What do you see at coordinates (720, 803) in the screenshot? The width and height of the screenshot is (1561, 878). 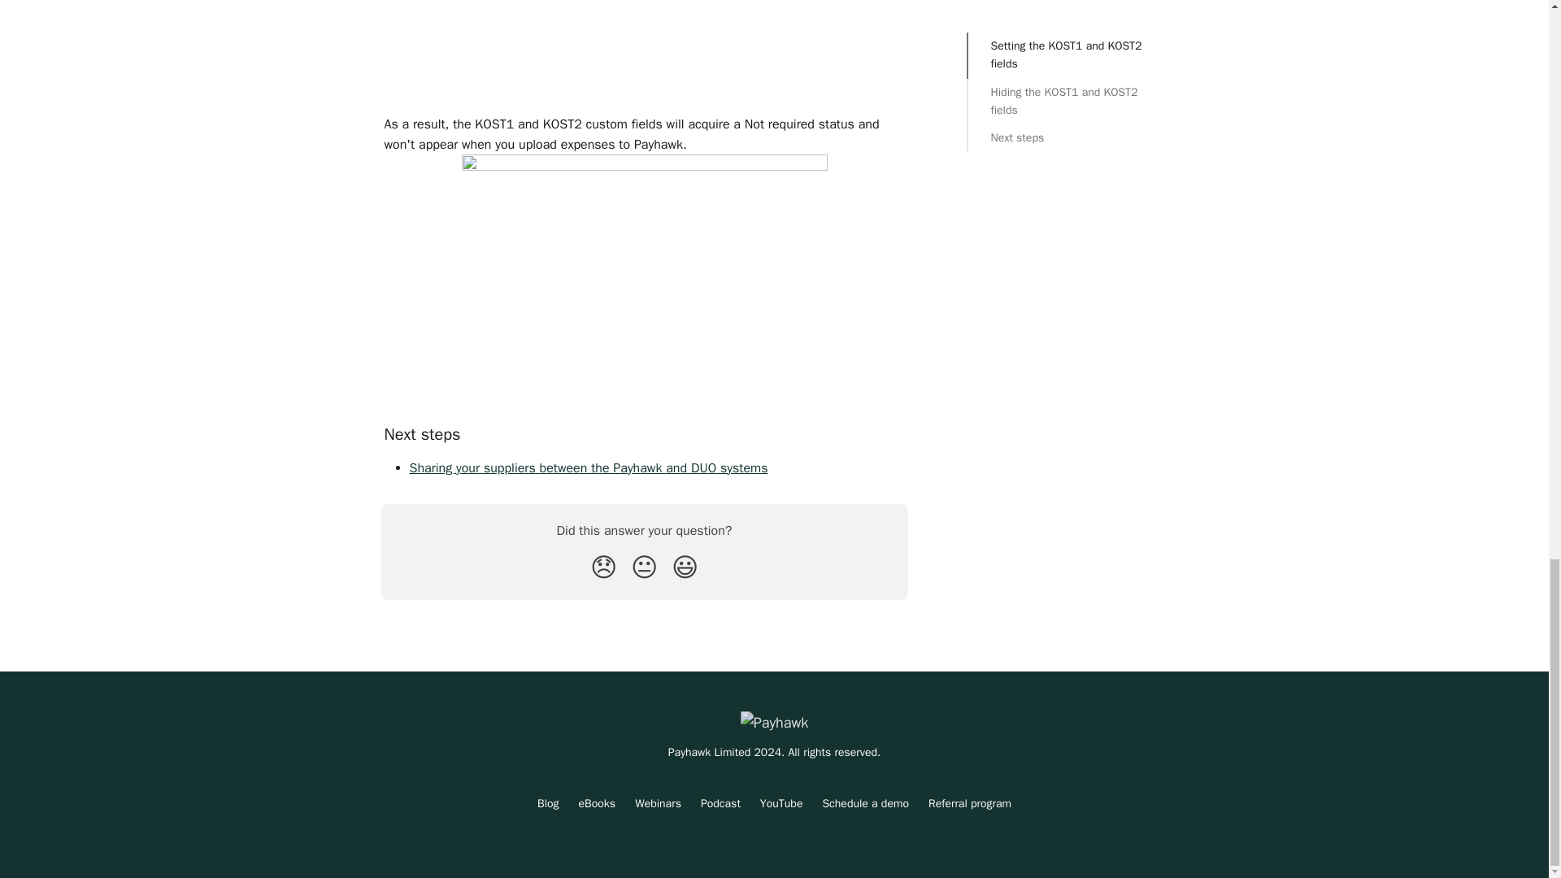 I see `Podcast` at bounding box center [720, 803].